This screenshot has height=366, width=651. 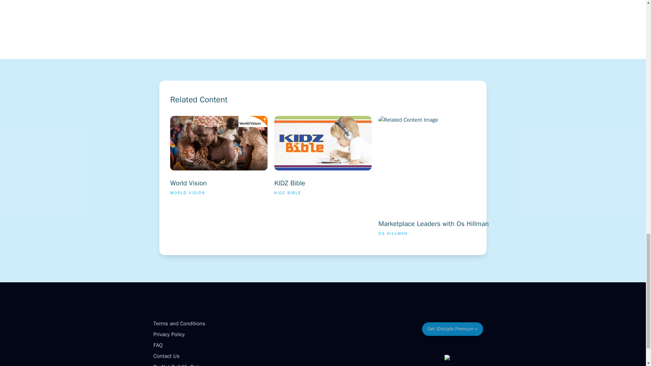 I want to click on Privacy Policy, so click(x=169, y=334).